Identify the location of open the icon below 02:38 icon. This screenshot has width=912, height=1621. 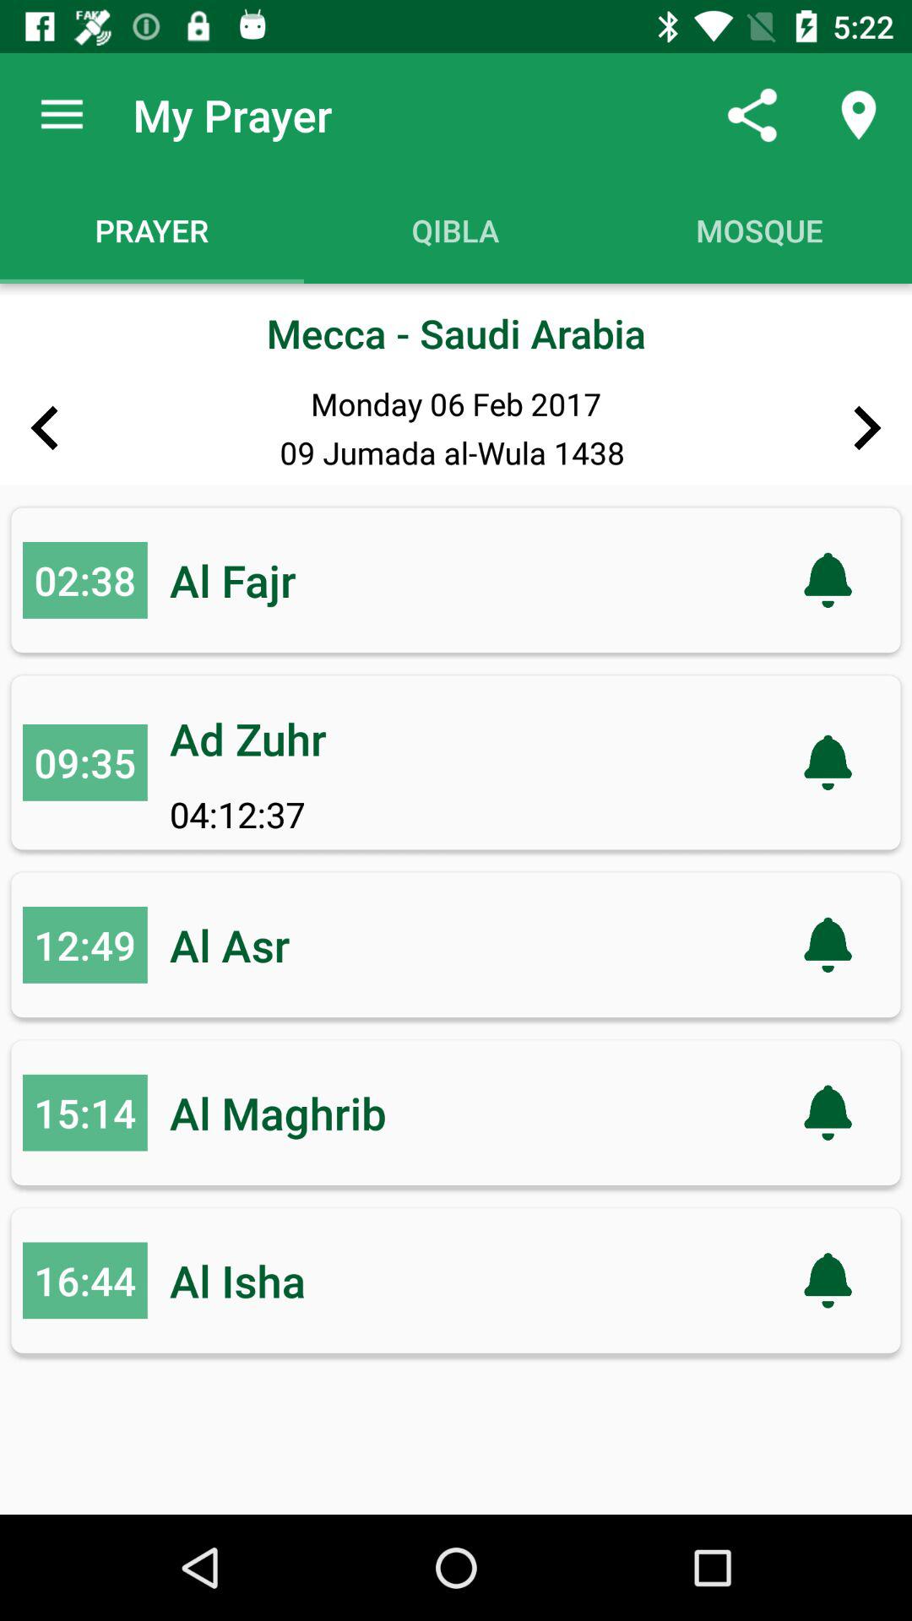
(84, 762).